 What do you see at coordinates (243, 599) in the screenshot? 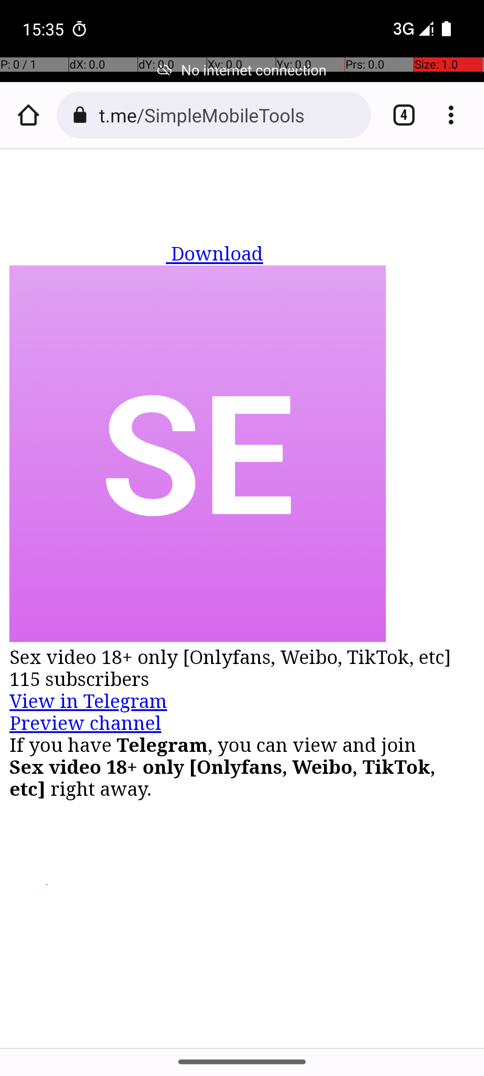
I see `Telegram: Contact @SimpleMobileTools` at bounding box center [243, 599].